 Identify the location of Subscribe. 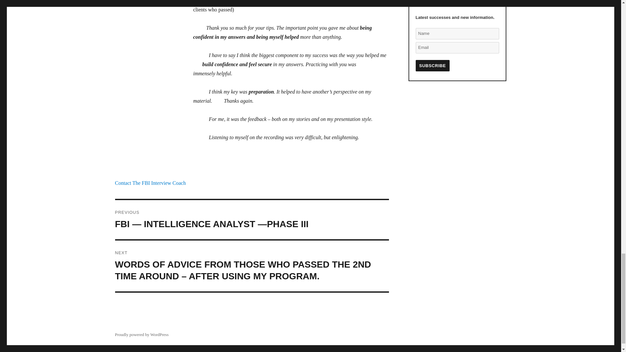
(432, 66).